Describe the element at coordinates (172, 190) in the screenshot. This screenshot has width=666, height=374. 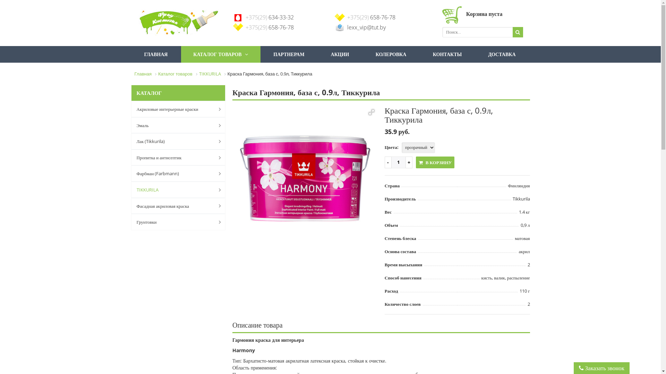
I see `TIKKURILA` at that location.